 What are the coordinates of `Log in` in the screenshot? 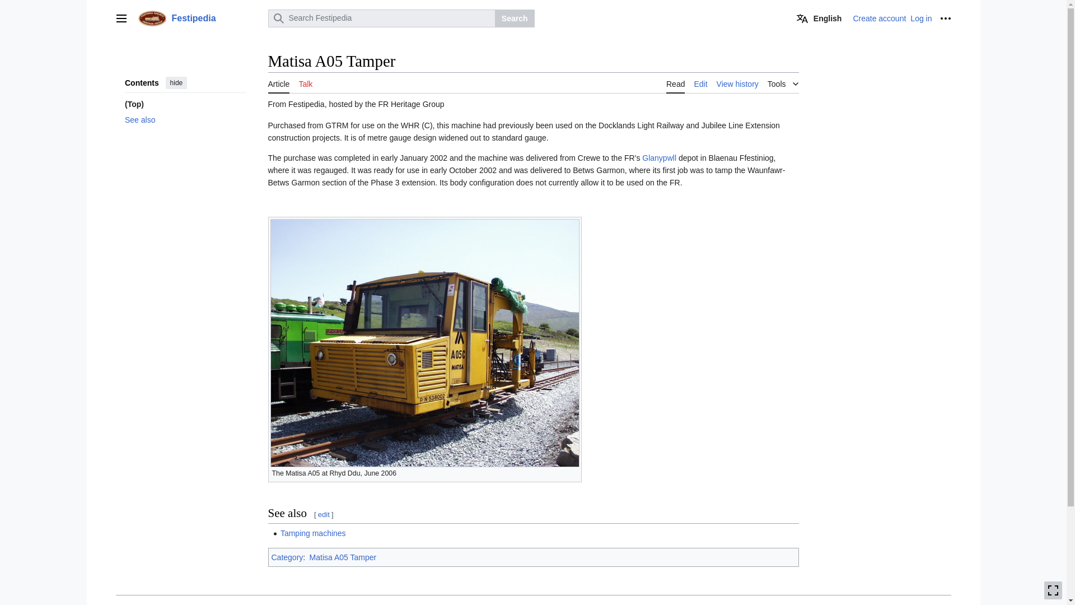 It's located at (921, 18).